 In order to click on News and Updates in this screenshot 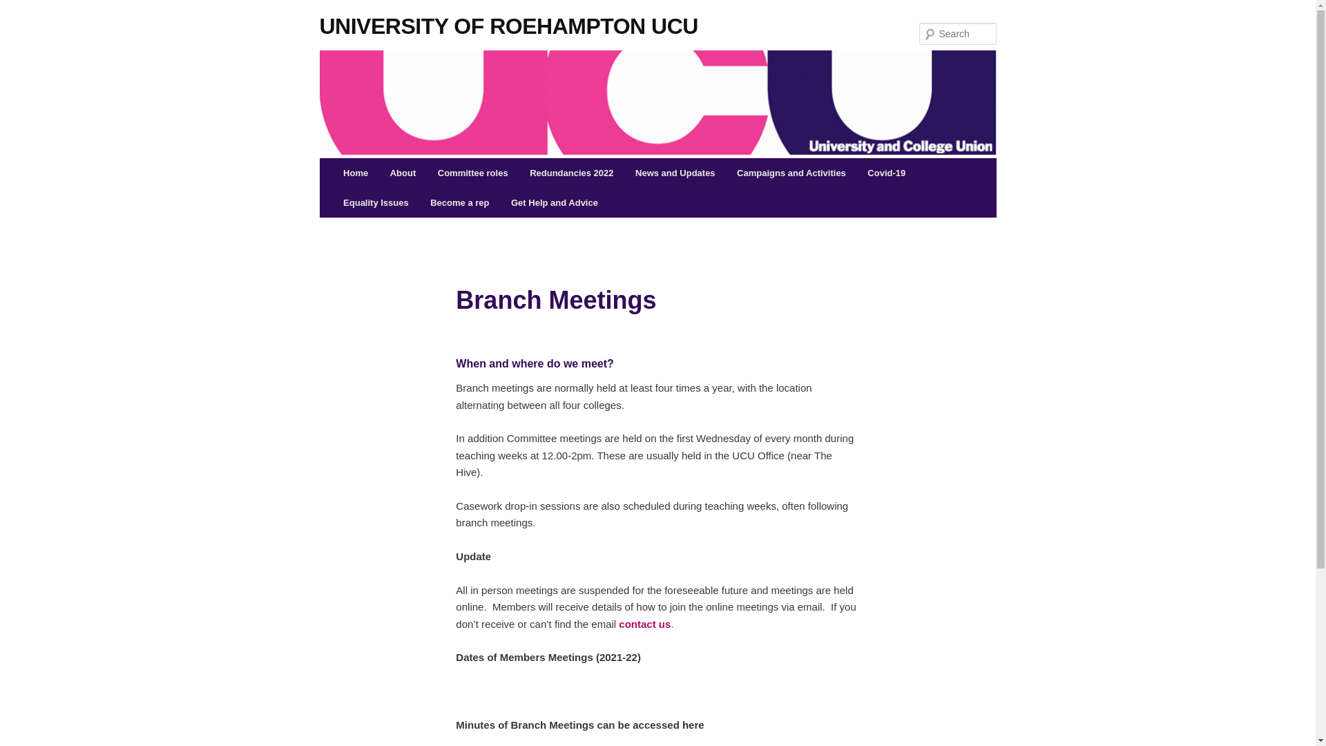, I will do `click(675, 173)`.